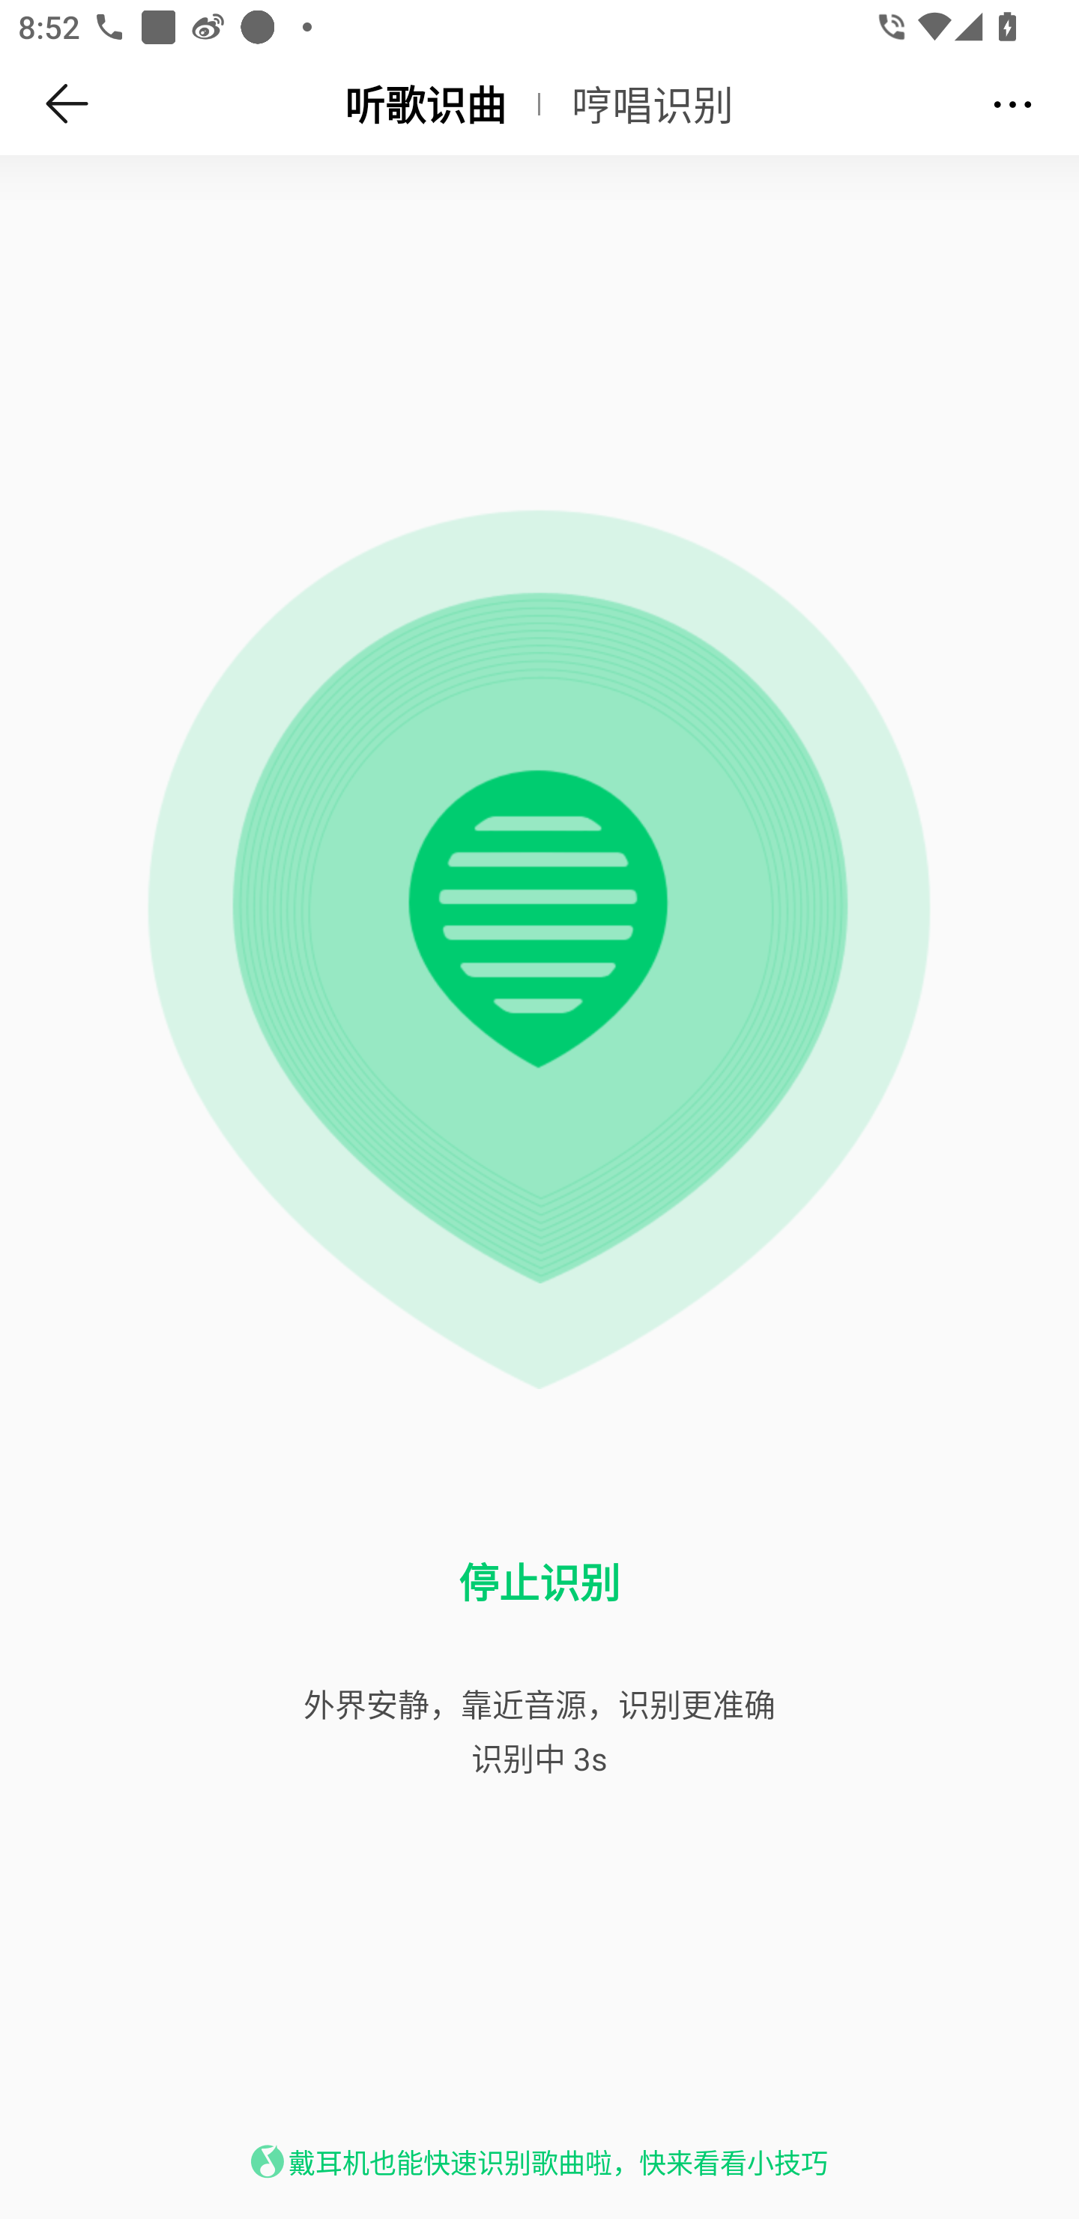  I want to click on 更多, so click(1012, 103).